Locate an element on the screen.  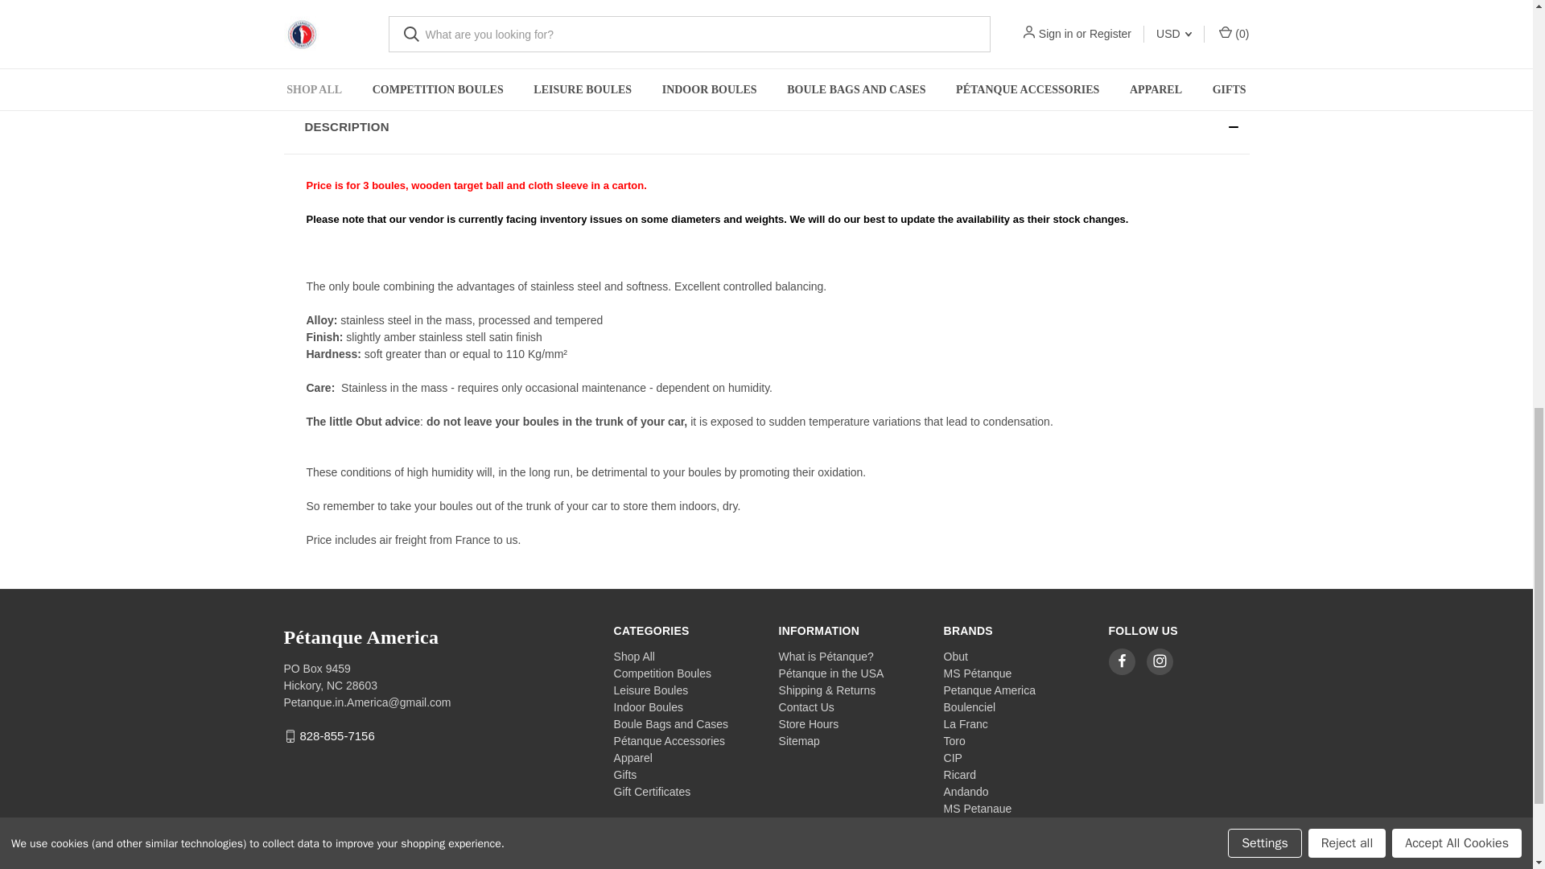
Email is located at coordinates (911, 50).